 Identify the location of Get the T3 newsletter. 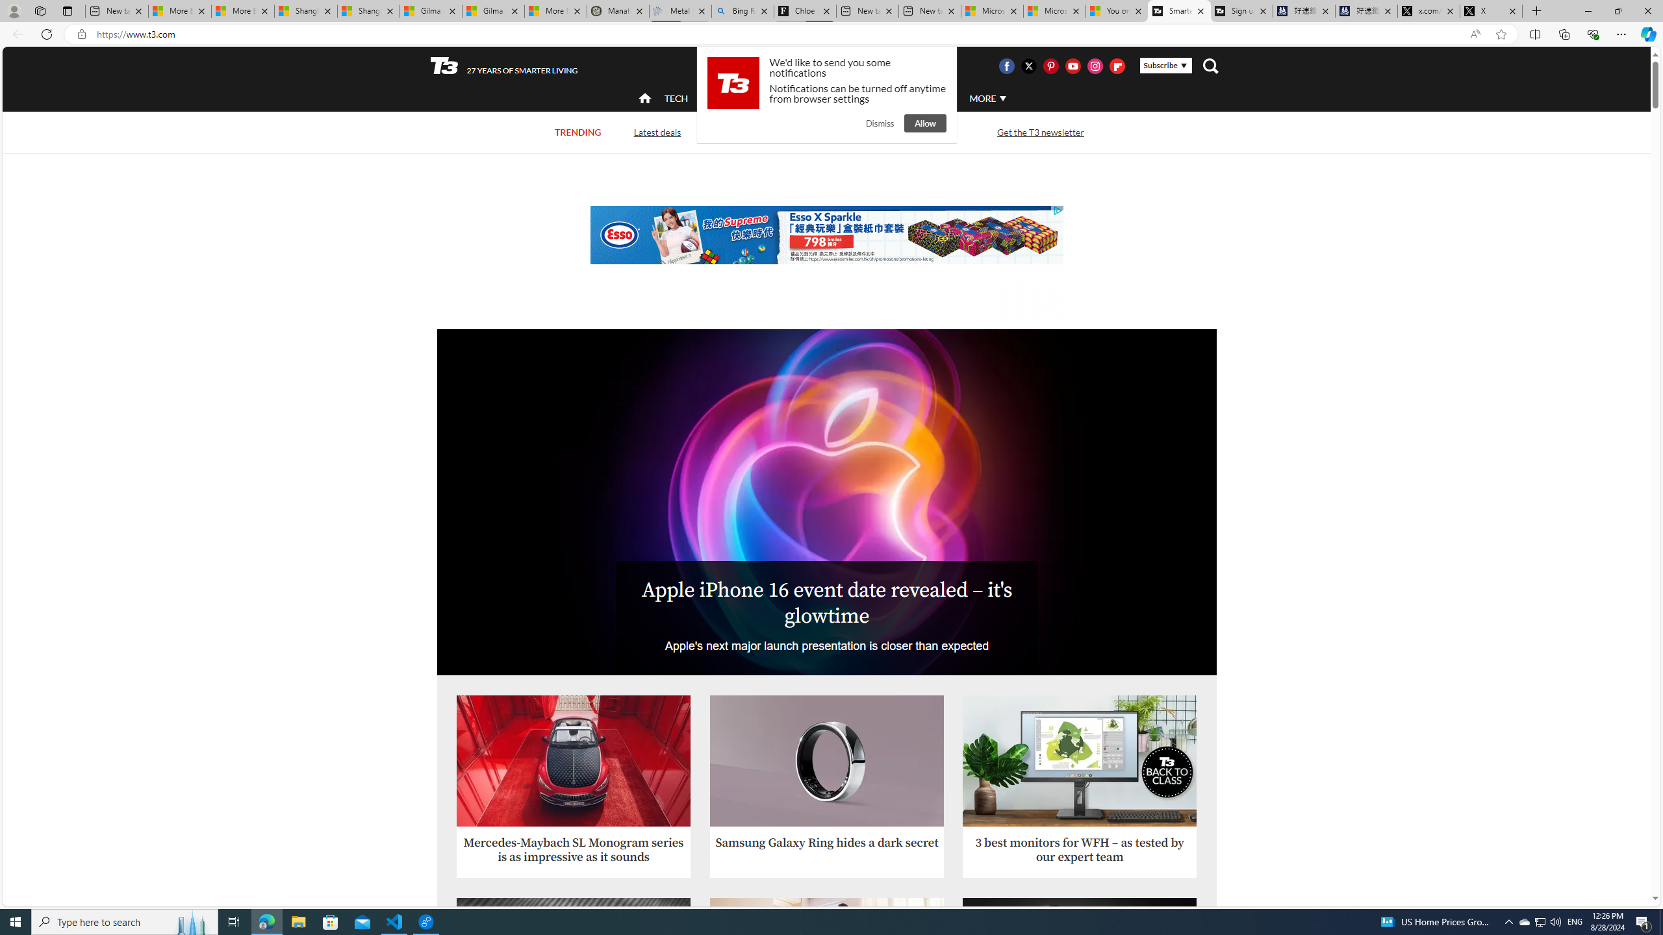
(1041, 132).